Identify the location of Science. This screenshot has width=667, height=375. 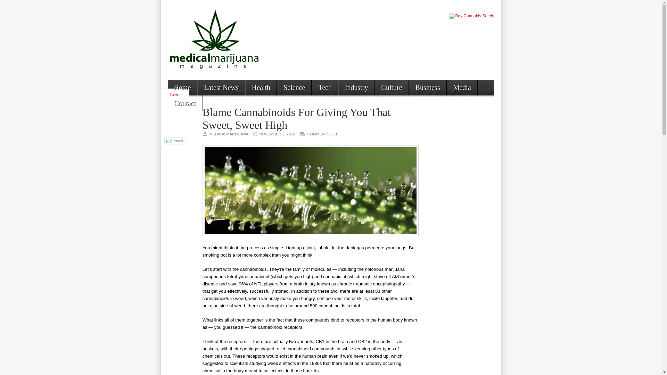
(294, 87).